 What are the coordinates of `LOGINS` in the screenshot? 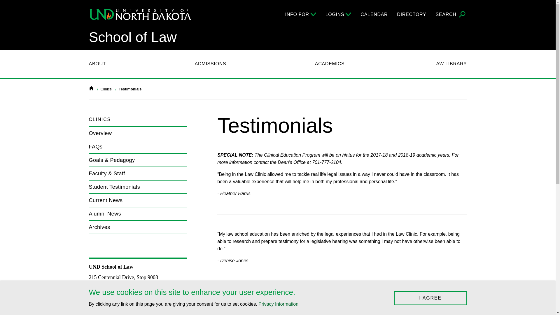 It's located at (338, 14).